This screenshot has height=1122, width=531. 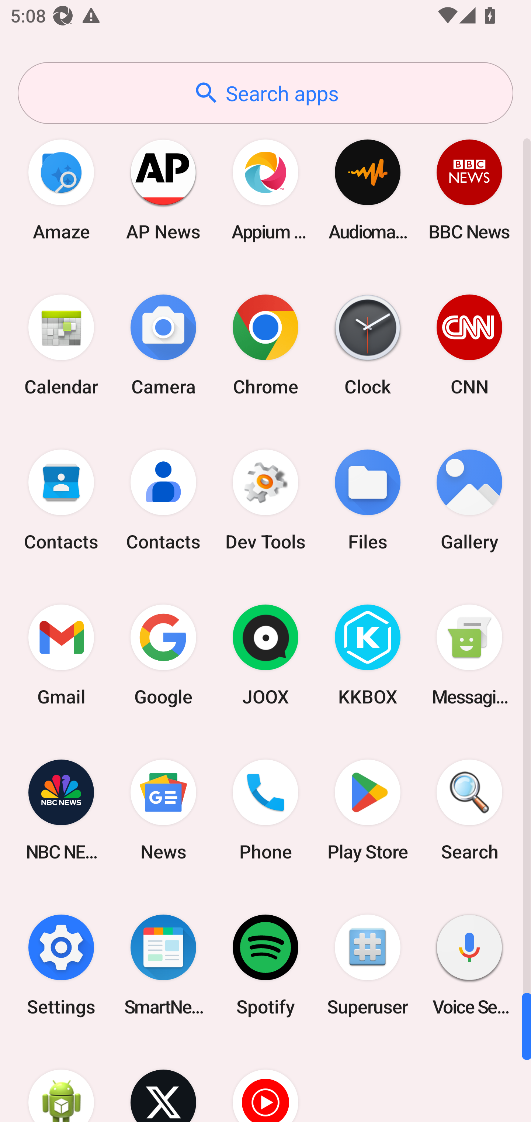 What do you see at coordinates (367, 965) in the screenshot?
I see `Superuser` at bounding box center [367, 965].